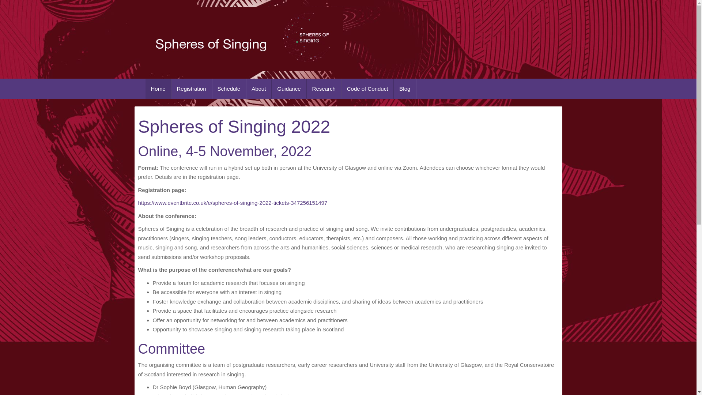 The image size is (702, 395). I want to click on Home, so click(158, 89).